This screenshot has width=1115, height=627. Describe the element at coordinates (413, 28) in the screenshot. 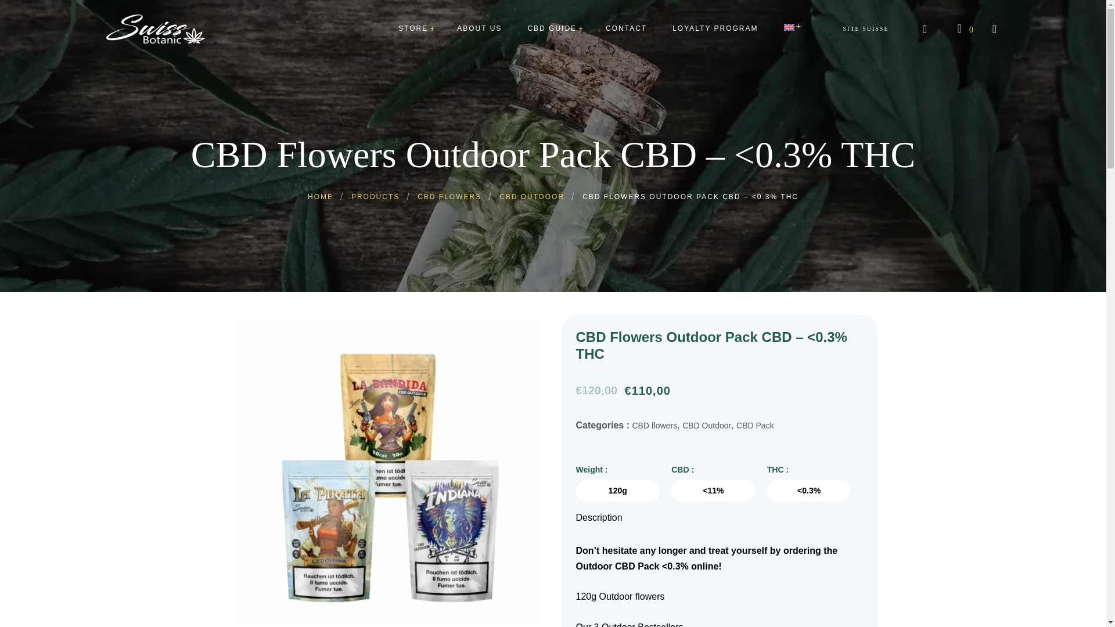

I see `STORE` at that location.